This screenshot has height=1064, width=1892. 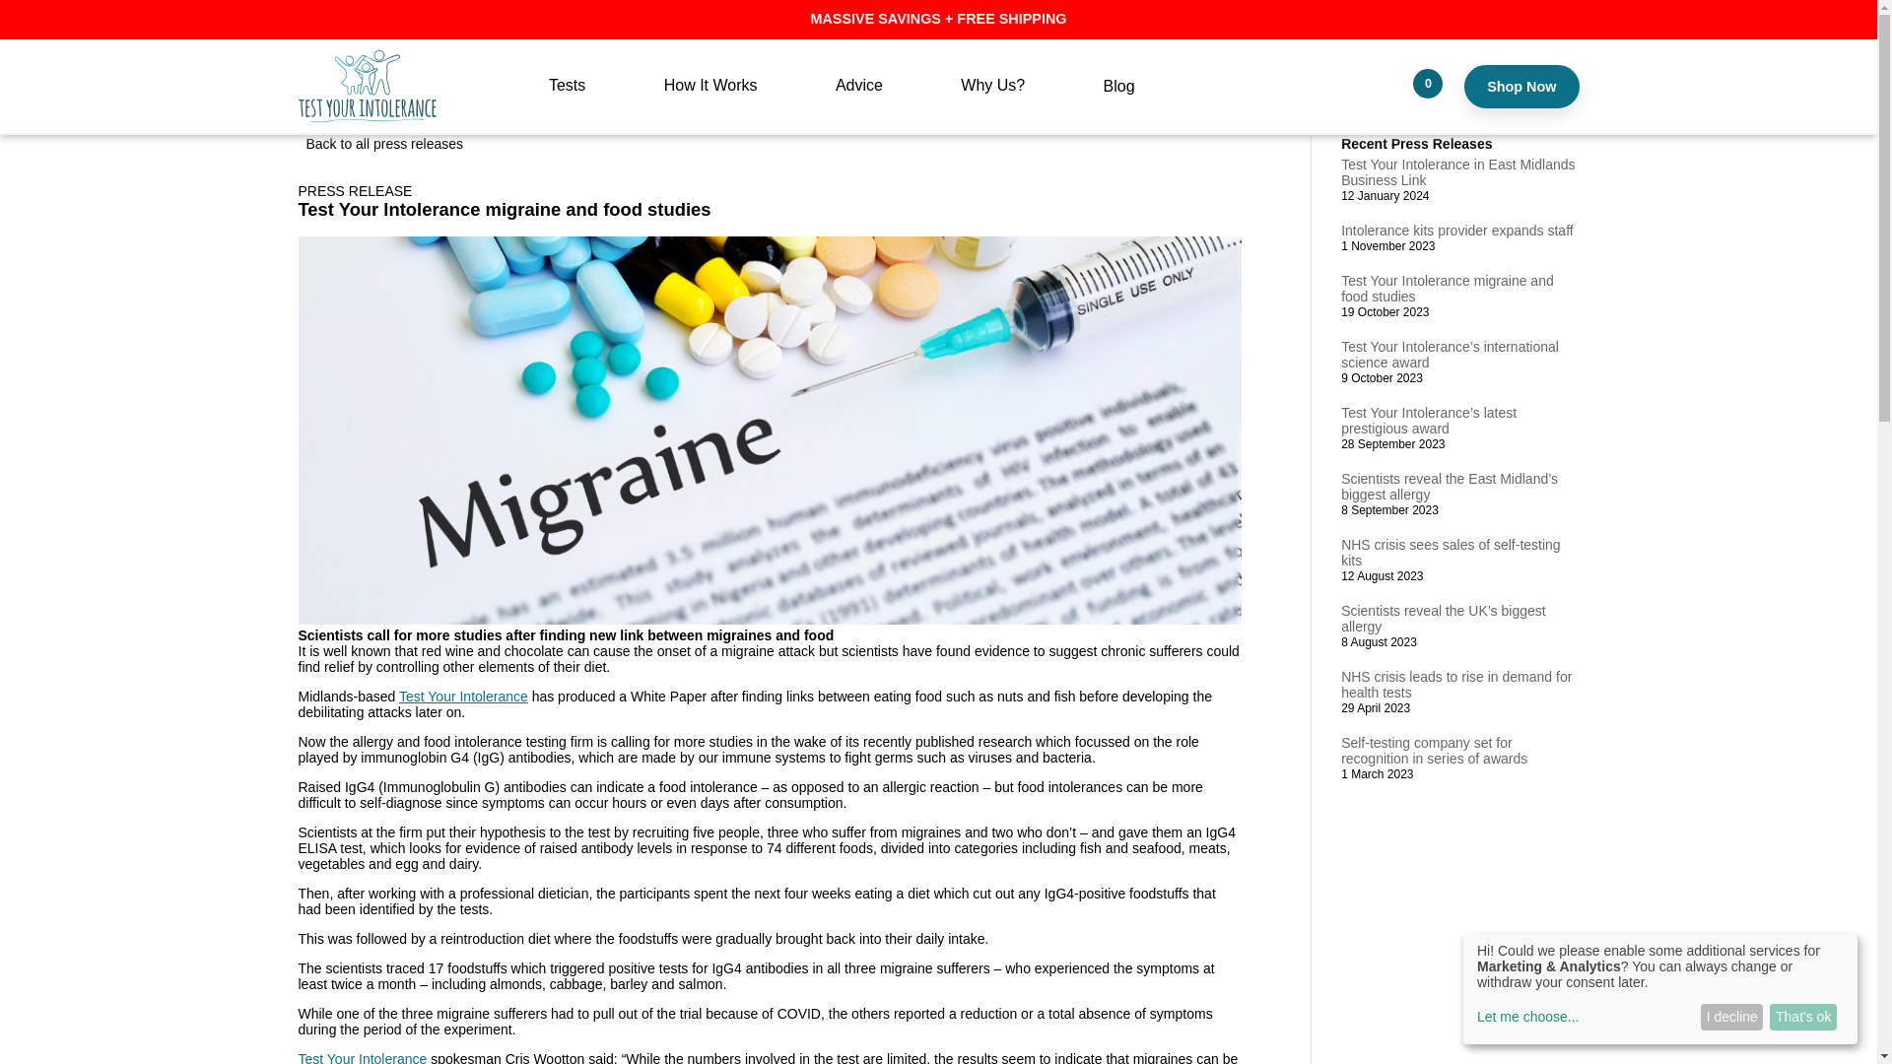 I want to click on Test Your Intolerance migraine and food studies, so click(x=1447, y=288).